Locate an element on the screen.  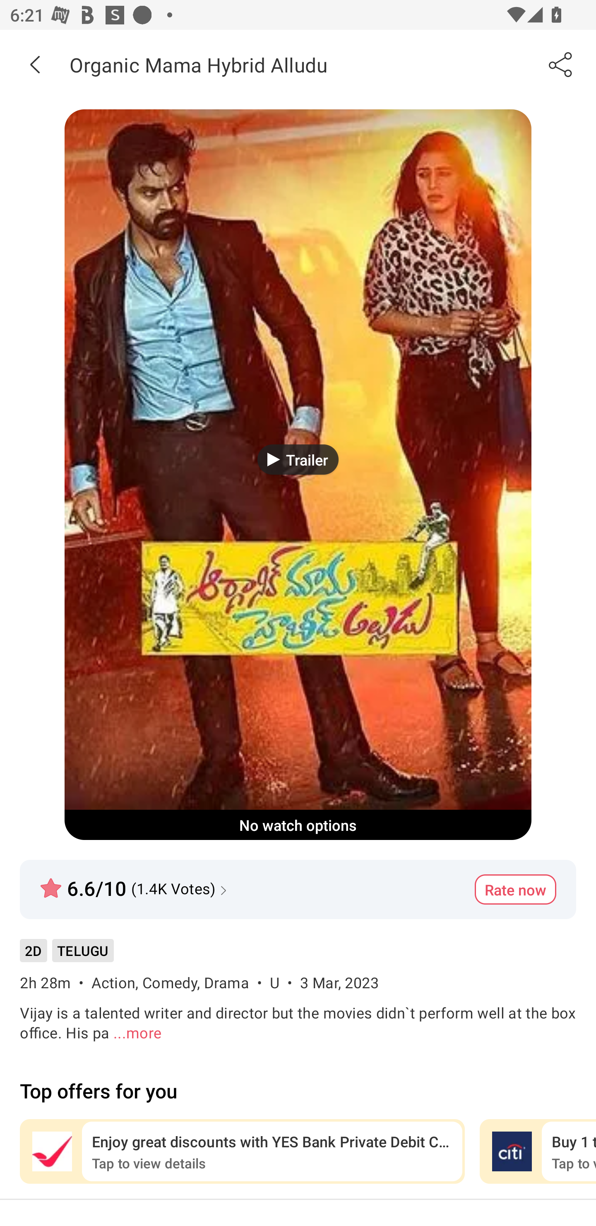
2D TELUGU is located at coordinates (67, 956).